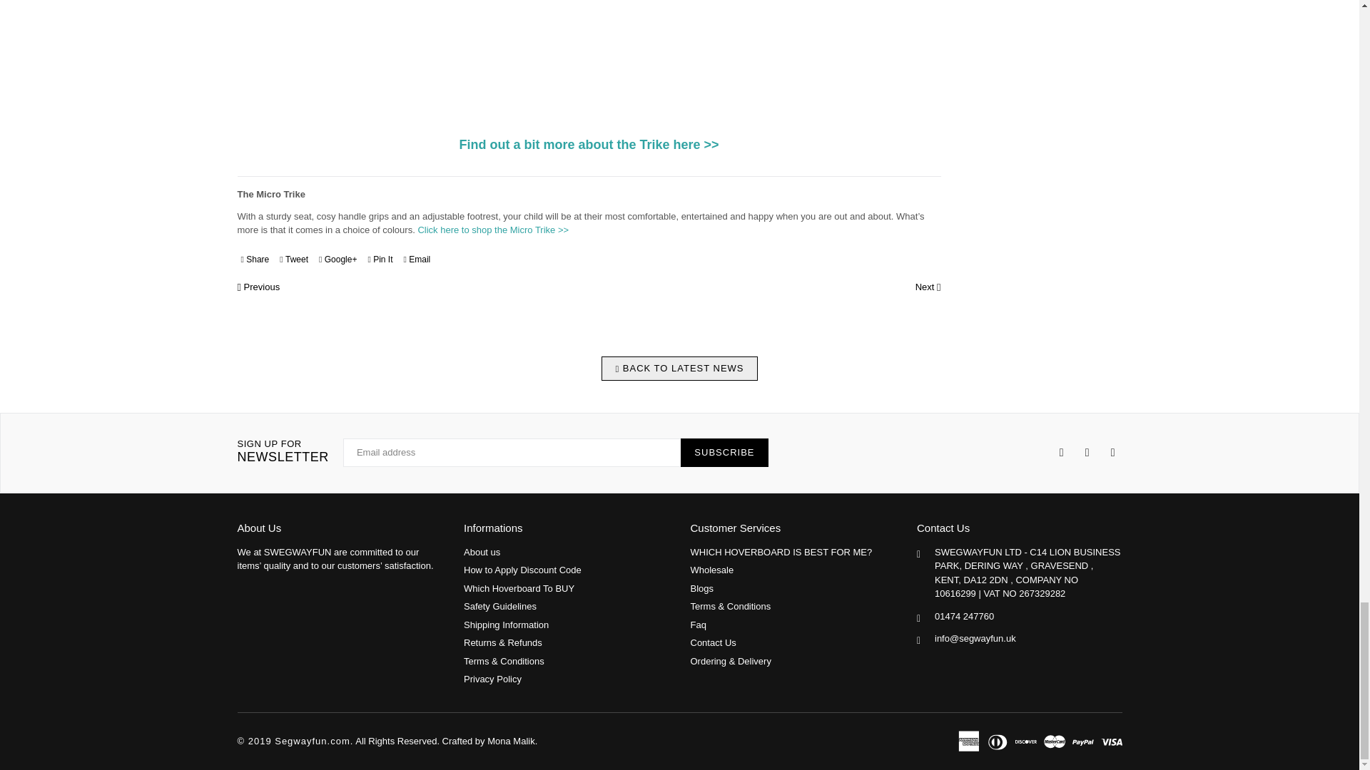 This screenshot has height=770, width=1370. I want to click on Pin on Pinterest, so click(380, 260).